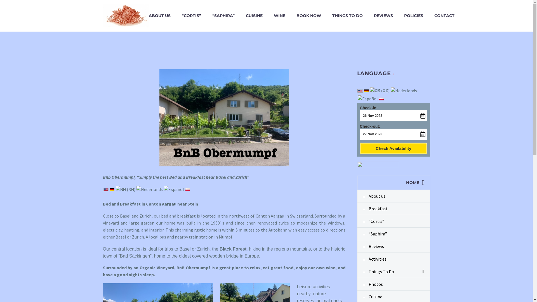 The width and height of the screenshot is (537, 302). Describe the element at coordinates (160, 16) in the screenshot. I see `ABOUT US` at that location.